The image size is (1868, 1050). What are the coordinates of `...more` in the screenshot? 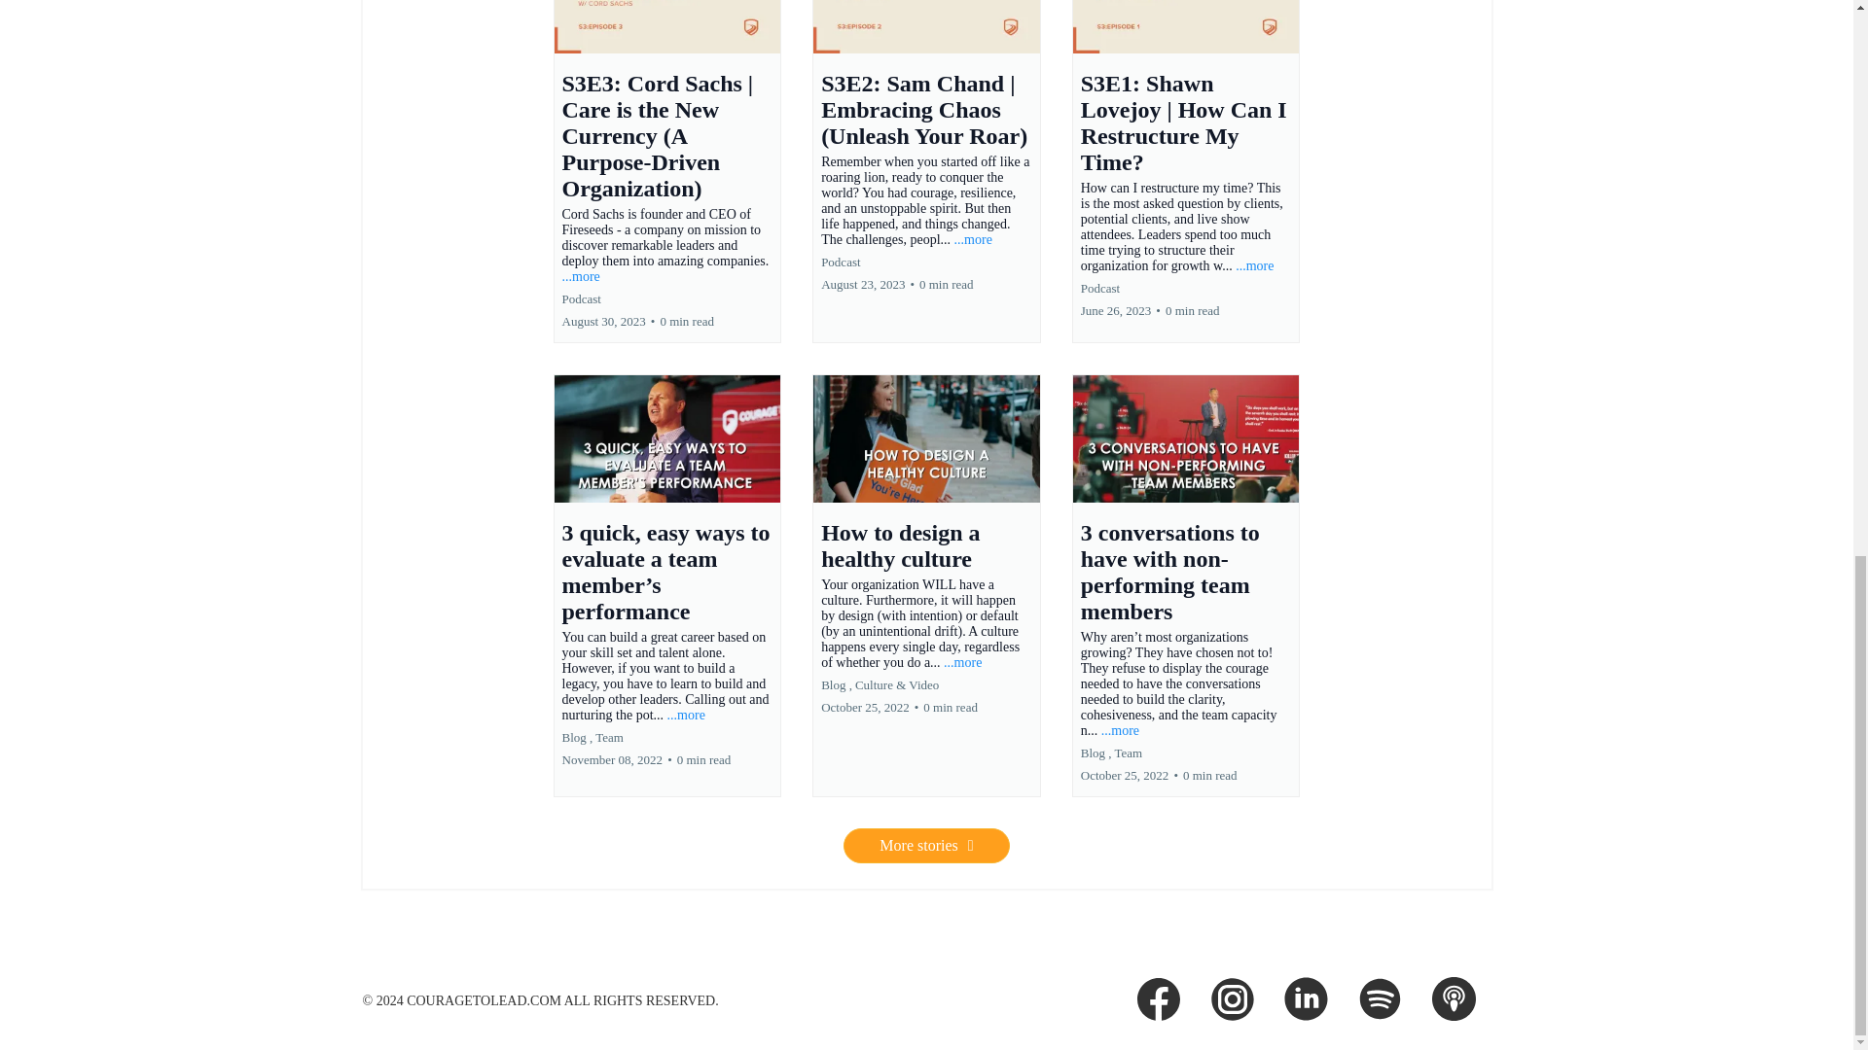 It's located at (1121, 731).